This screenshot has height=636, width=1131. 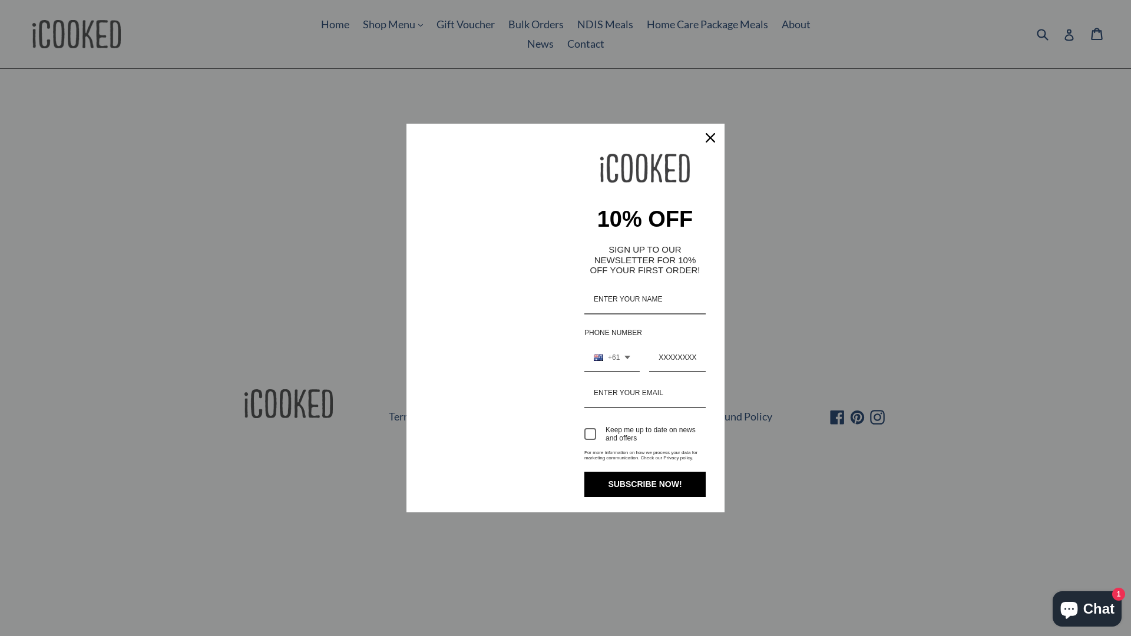 I want to click on Terms, so click(x=403, y=416).